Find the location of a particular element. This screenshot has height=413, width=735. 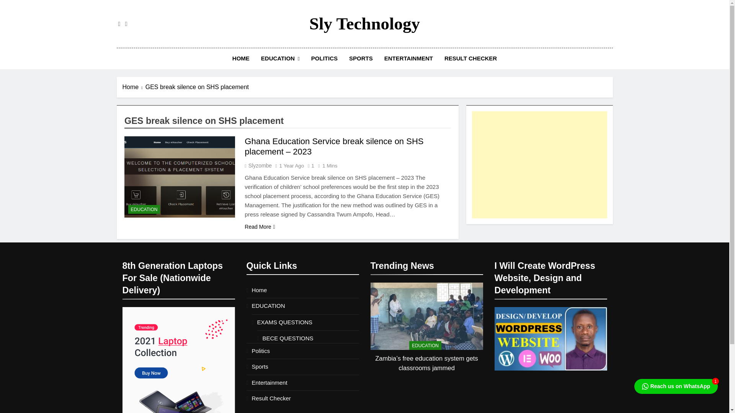

Read More is located at coordinates (260, 227).